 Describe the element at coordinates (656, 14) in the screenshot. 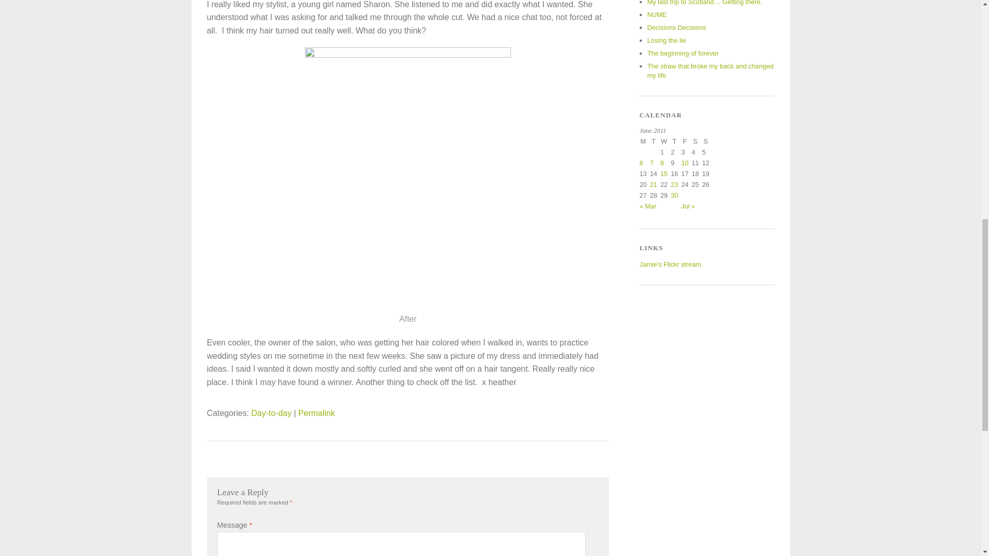

I see `NUME` at that location.